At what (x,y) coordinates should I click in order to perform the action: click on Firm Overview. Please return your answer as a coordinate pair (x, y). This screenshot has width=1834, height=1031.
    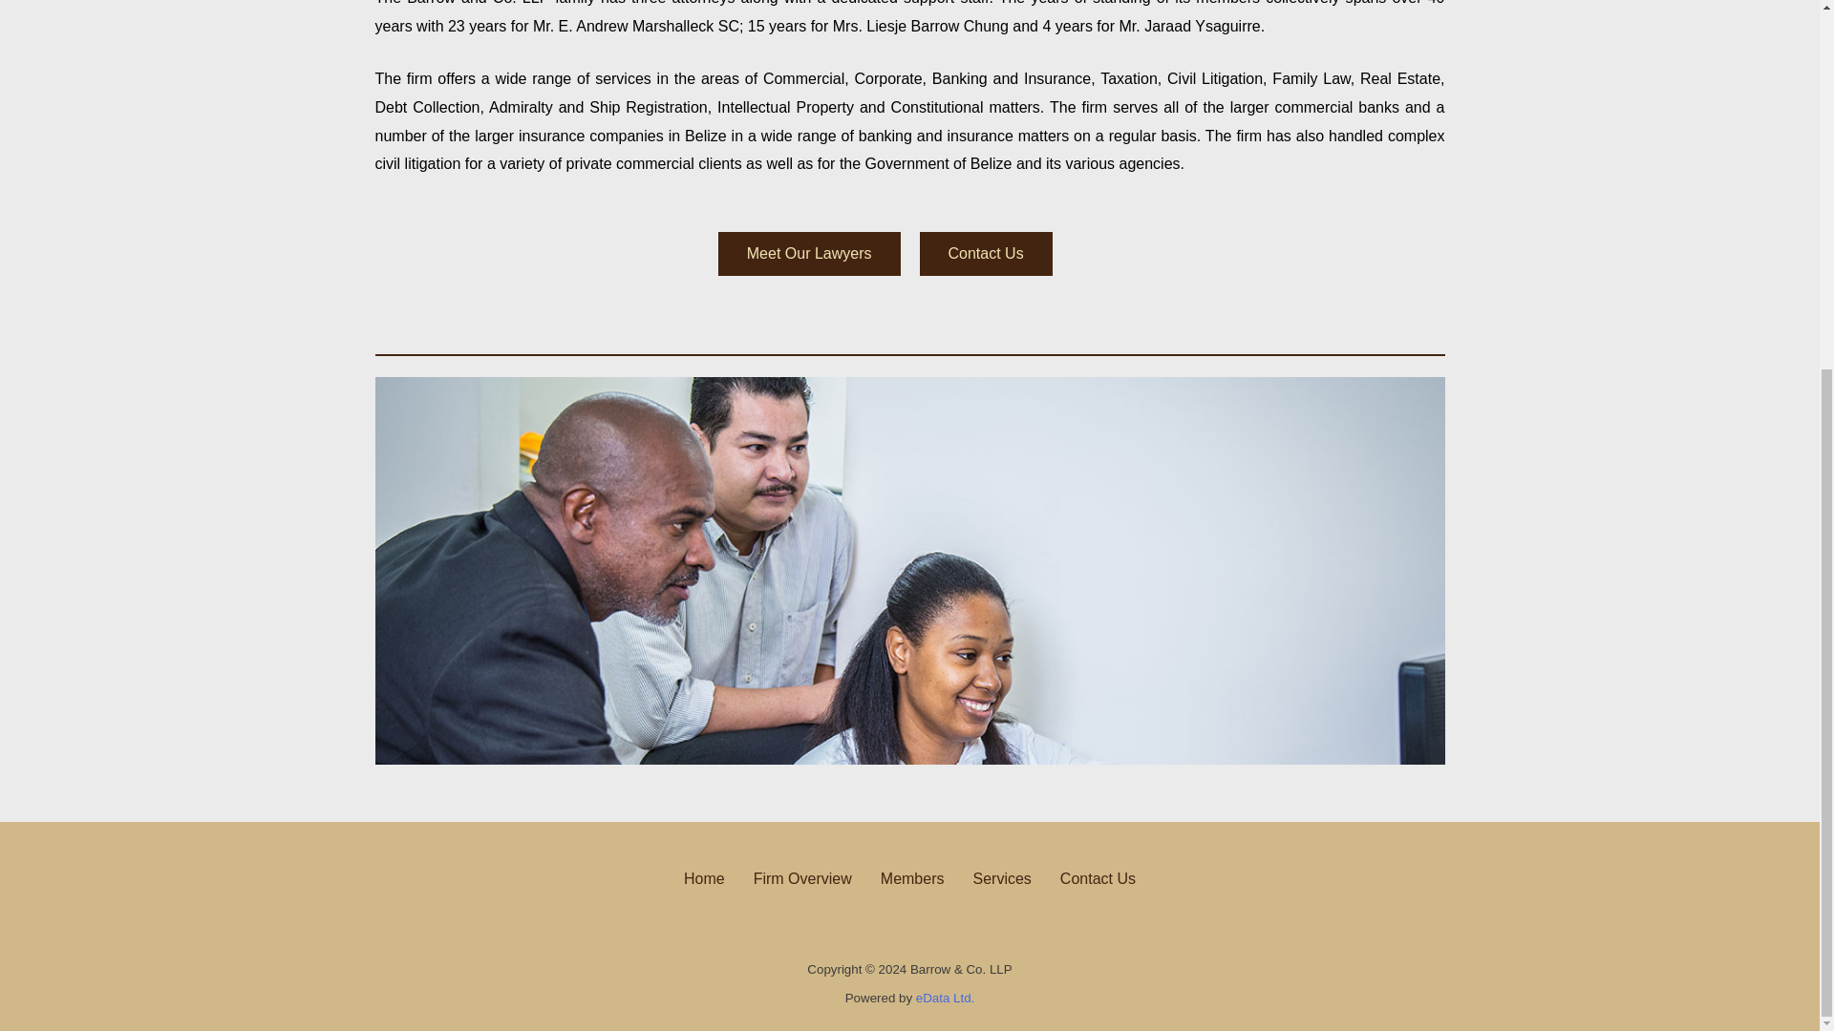
    Looking at the image, I should click on (802, 879).